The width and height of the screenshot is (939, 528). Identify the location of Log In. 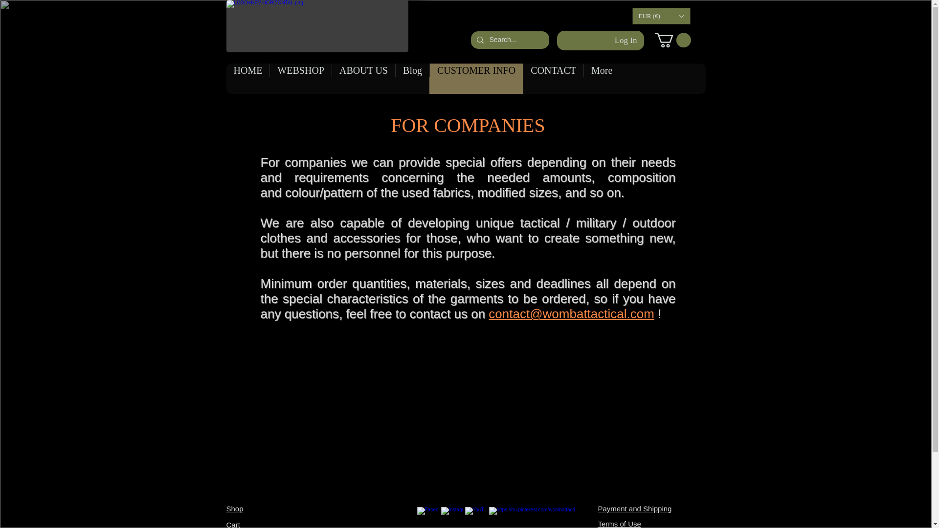
(626, 40).